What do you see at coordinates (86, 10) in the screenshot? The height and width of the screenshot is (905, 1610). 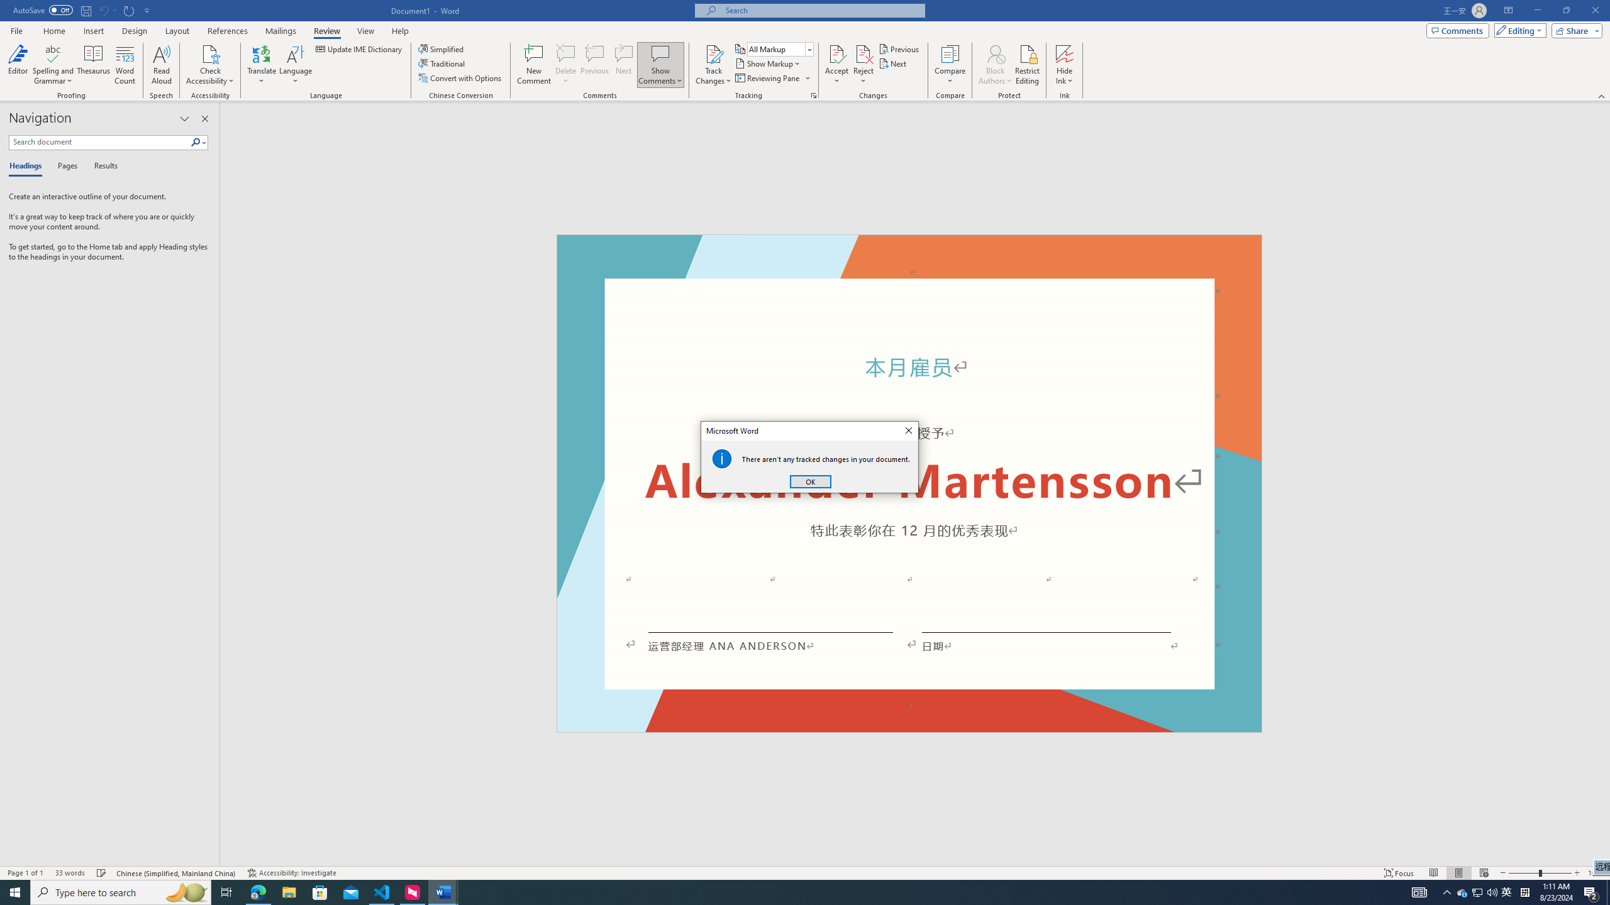 I see `Save` at bounding box center [86, 10].